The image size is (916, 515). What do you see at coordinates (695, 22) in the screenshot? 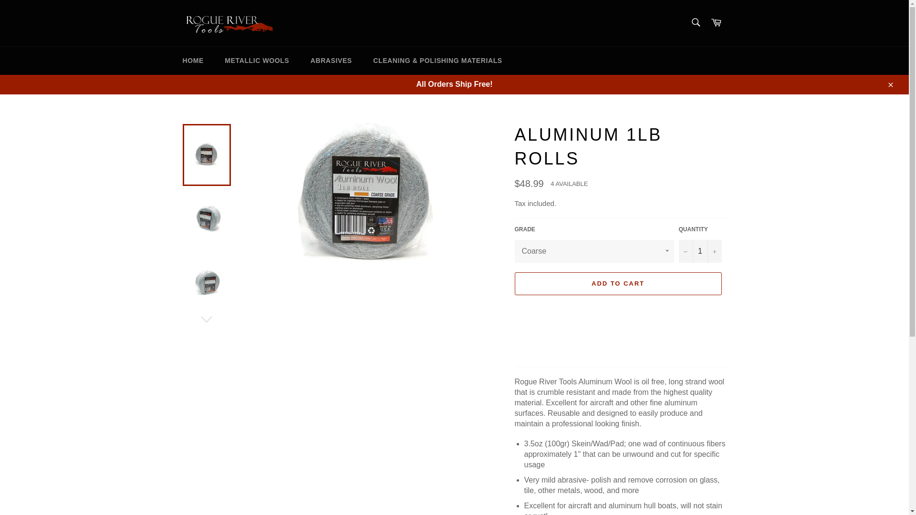
I see `Search` at bounding box center [695, 22].